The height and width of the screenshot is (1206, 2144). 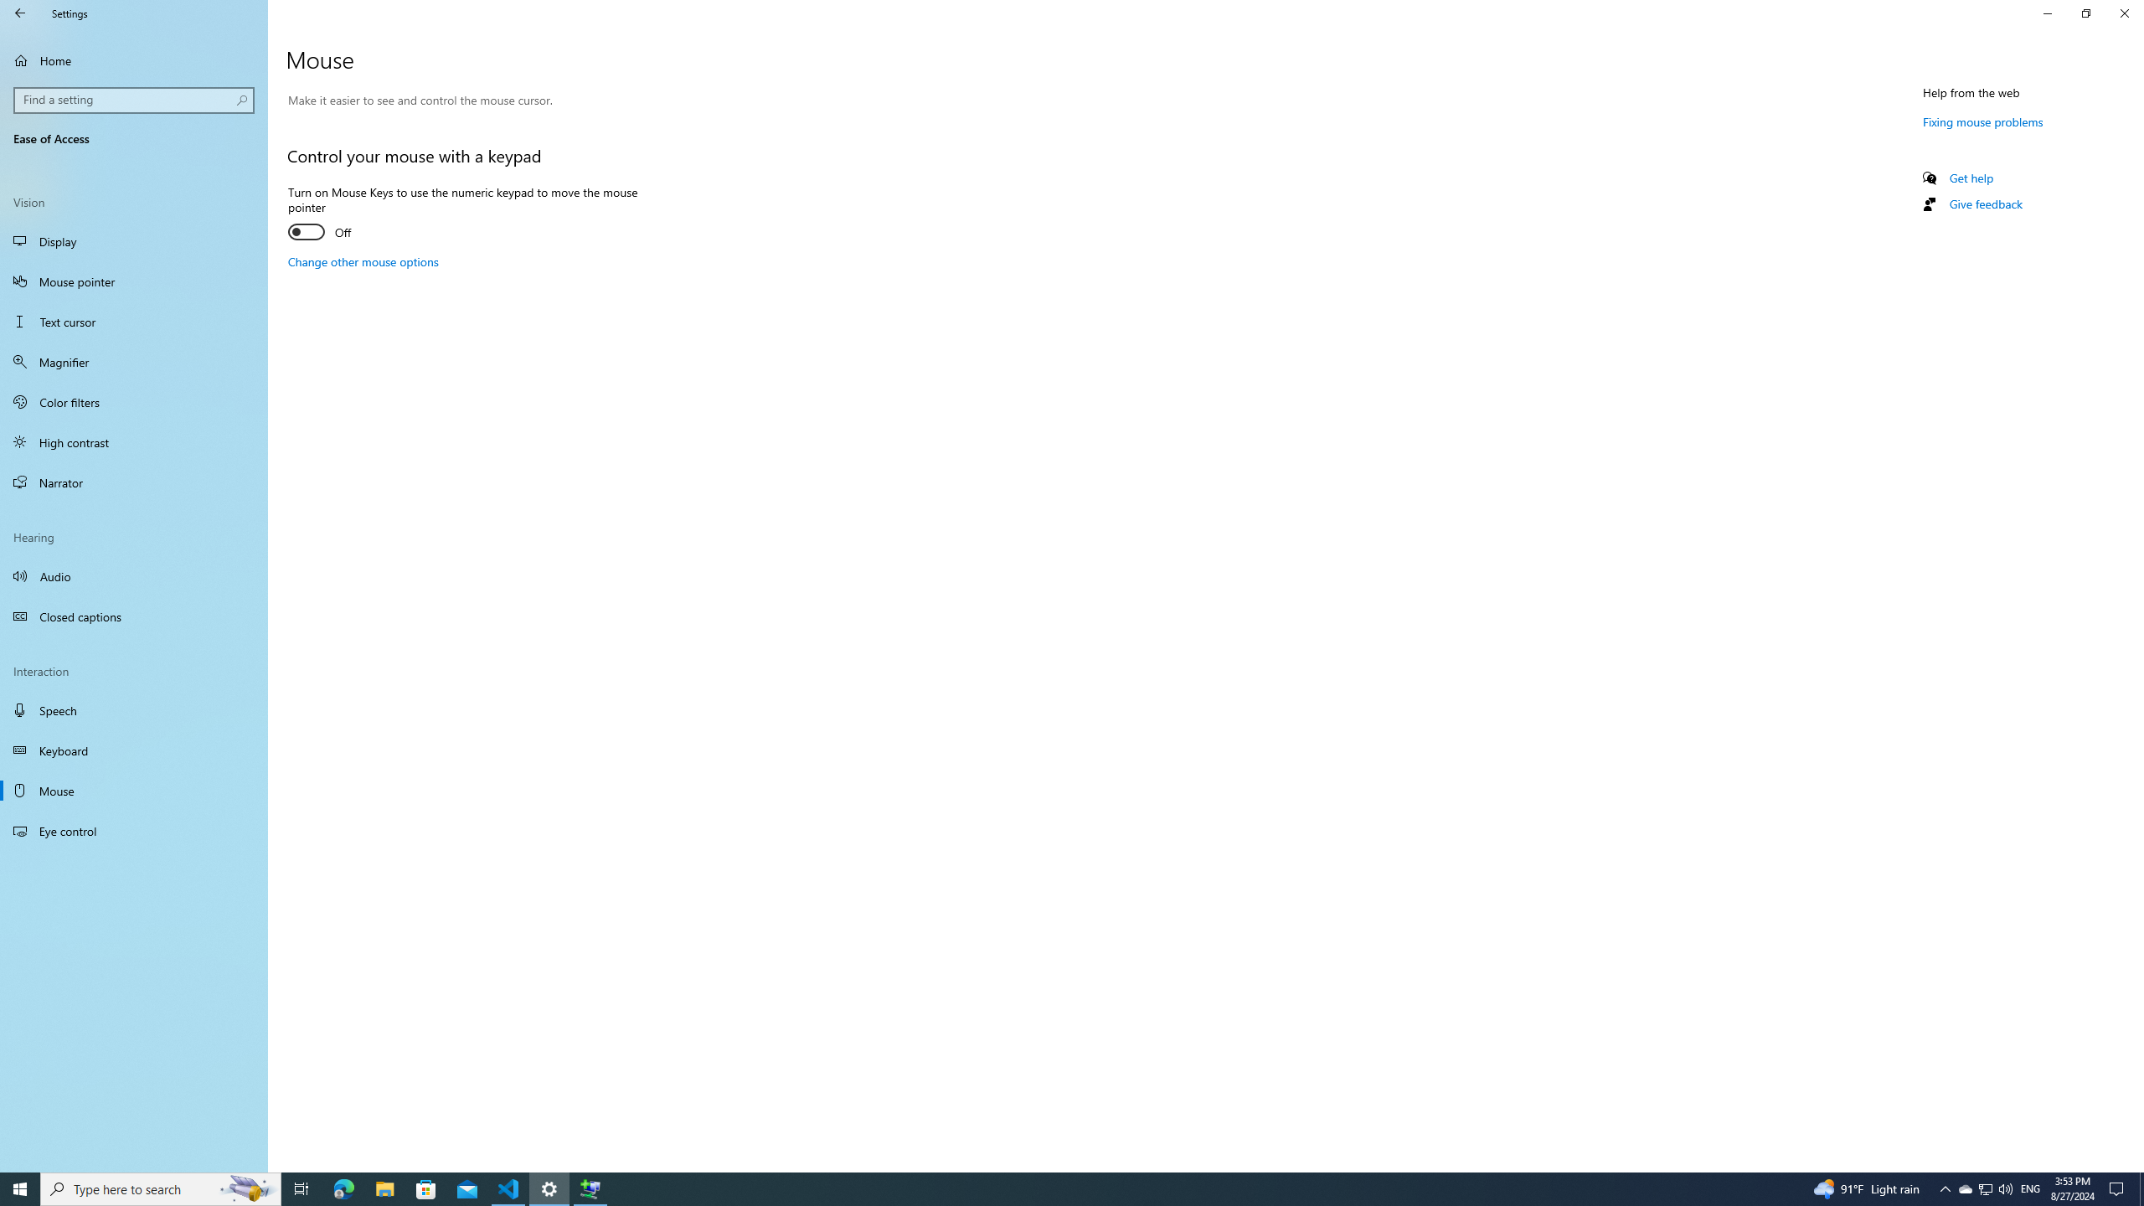 What do you see at coordinates (134, 482) in the screenshot?
I see `Narrator` at bounding box center [134, 482].